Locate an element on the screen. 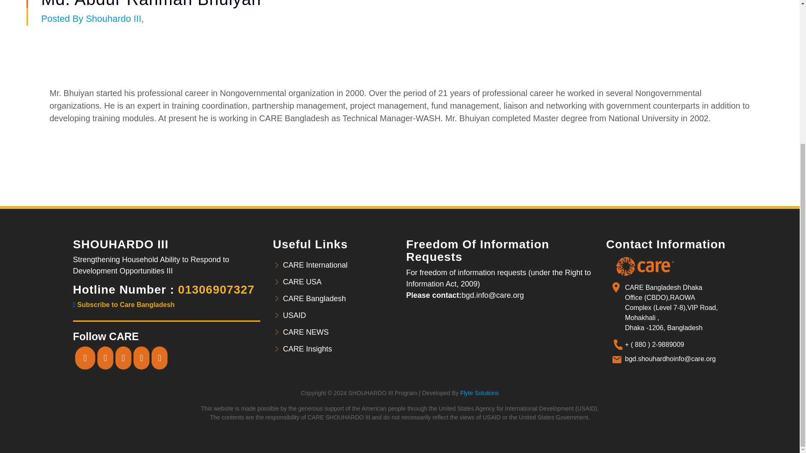  CARE Insights is located at coordinates (338, 349).